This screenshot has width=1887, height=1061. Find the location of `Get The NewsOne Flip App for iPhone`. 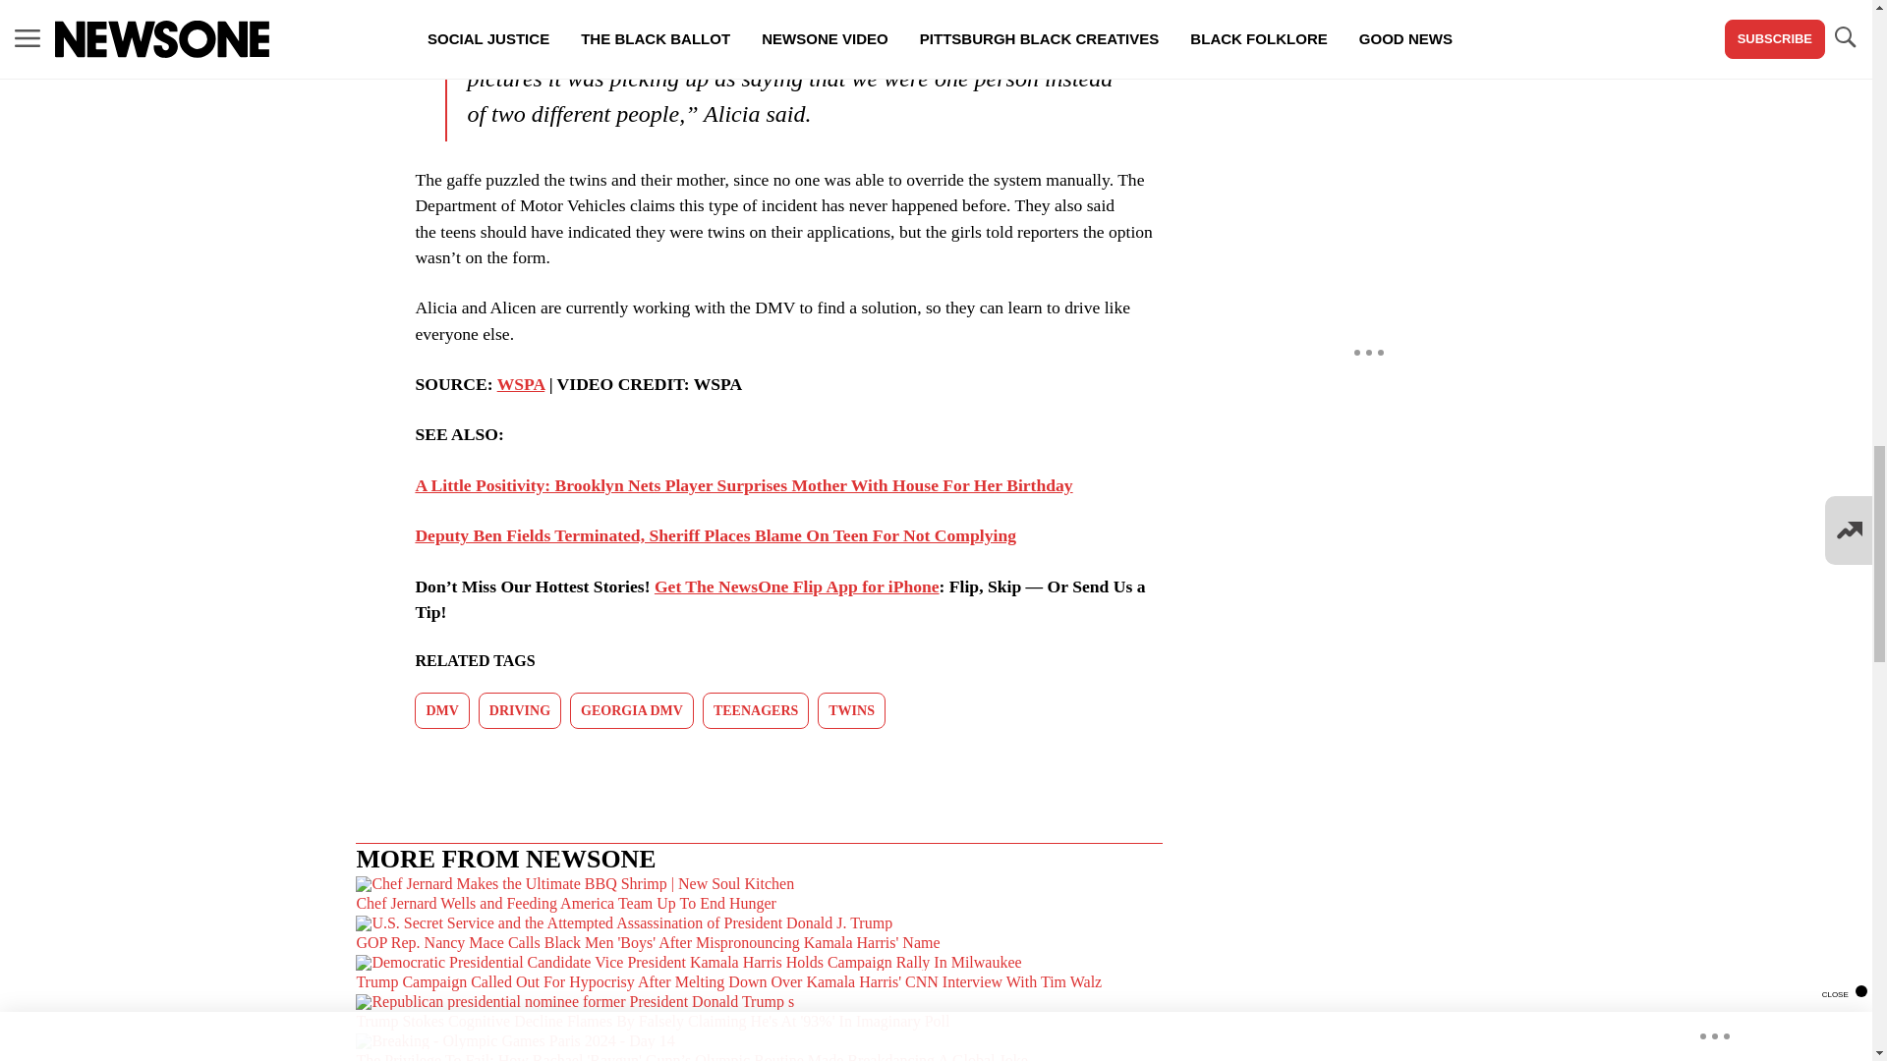

Get The NewsOne Flip App for iPhone is located at coordinates (797, 586).